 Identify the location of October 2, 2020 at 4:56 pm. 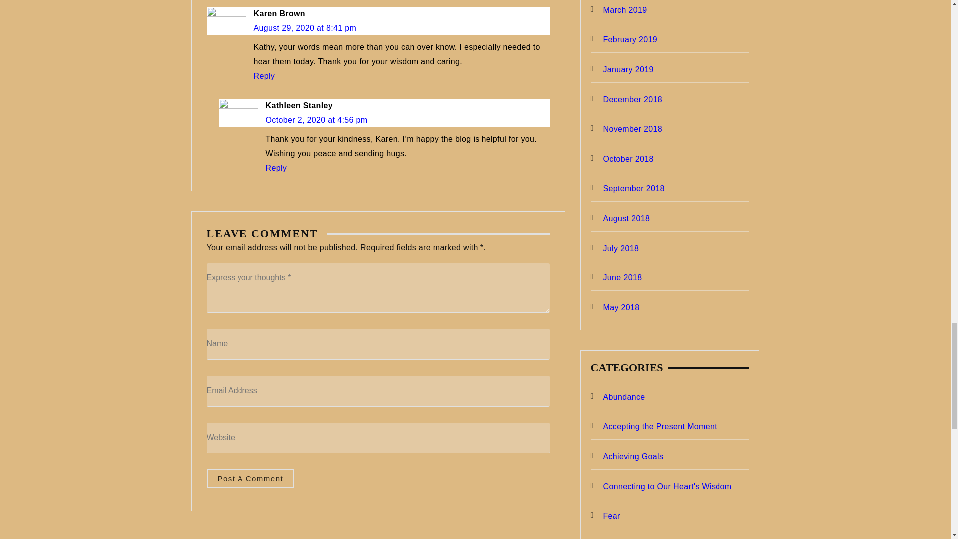
(316, 120).